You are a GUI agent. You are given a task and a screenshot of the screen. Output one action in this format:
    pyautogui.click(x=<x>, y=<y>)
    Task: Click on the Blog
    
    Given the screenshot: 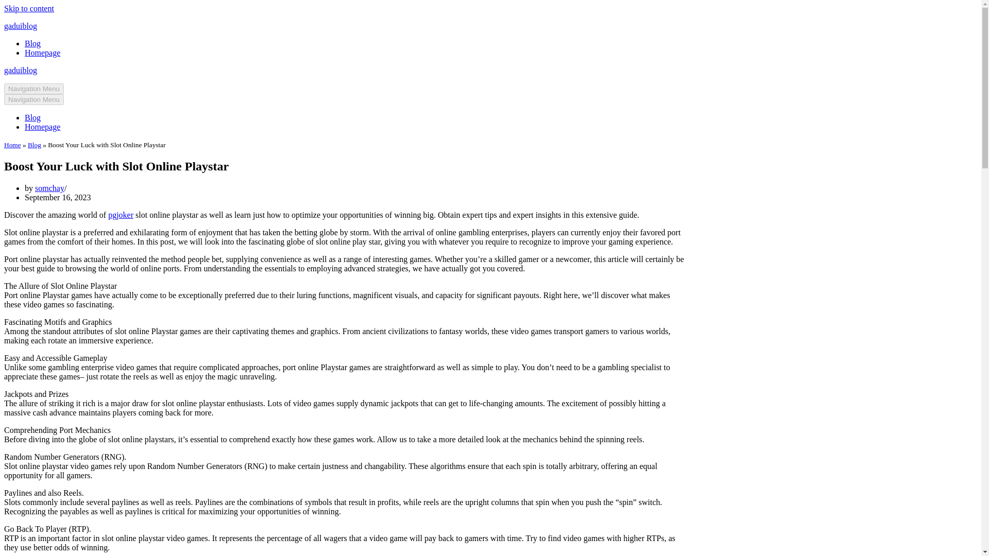 What is the action you would take?
    pyautogui.click(x=231, y=76)
    